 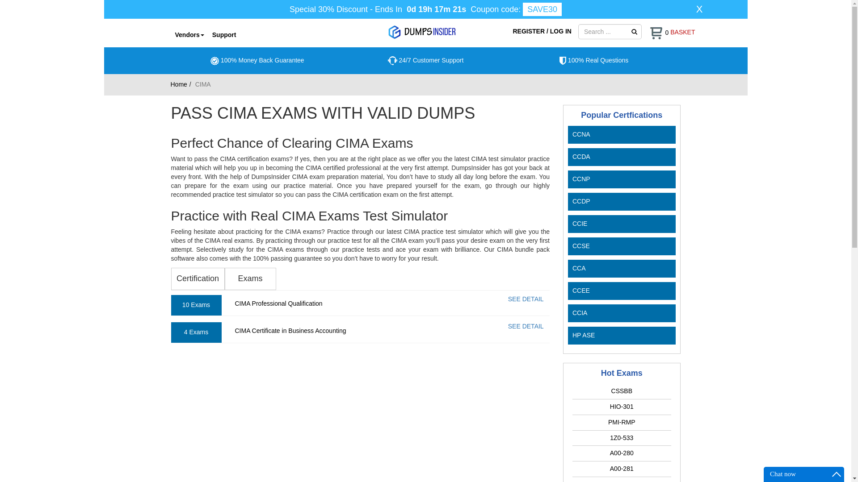 I want to click on Vendors, so click(x=189, y=34).